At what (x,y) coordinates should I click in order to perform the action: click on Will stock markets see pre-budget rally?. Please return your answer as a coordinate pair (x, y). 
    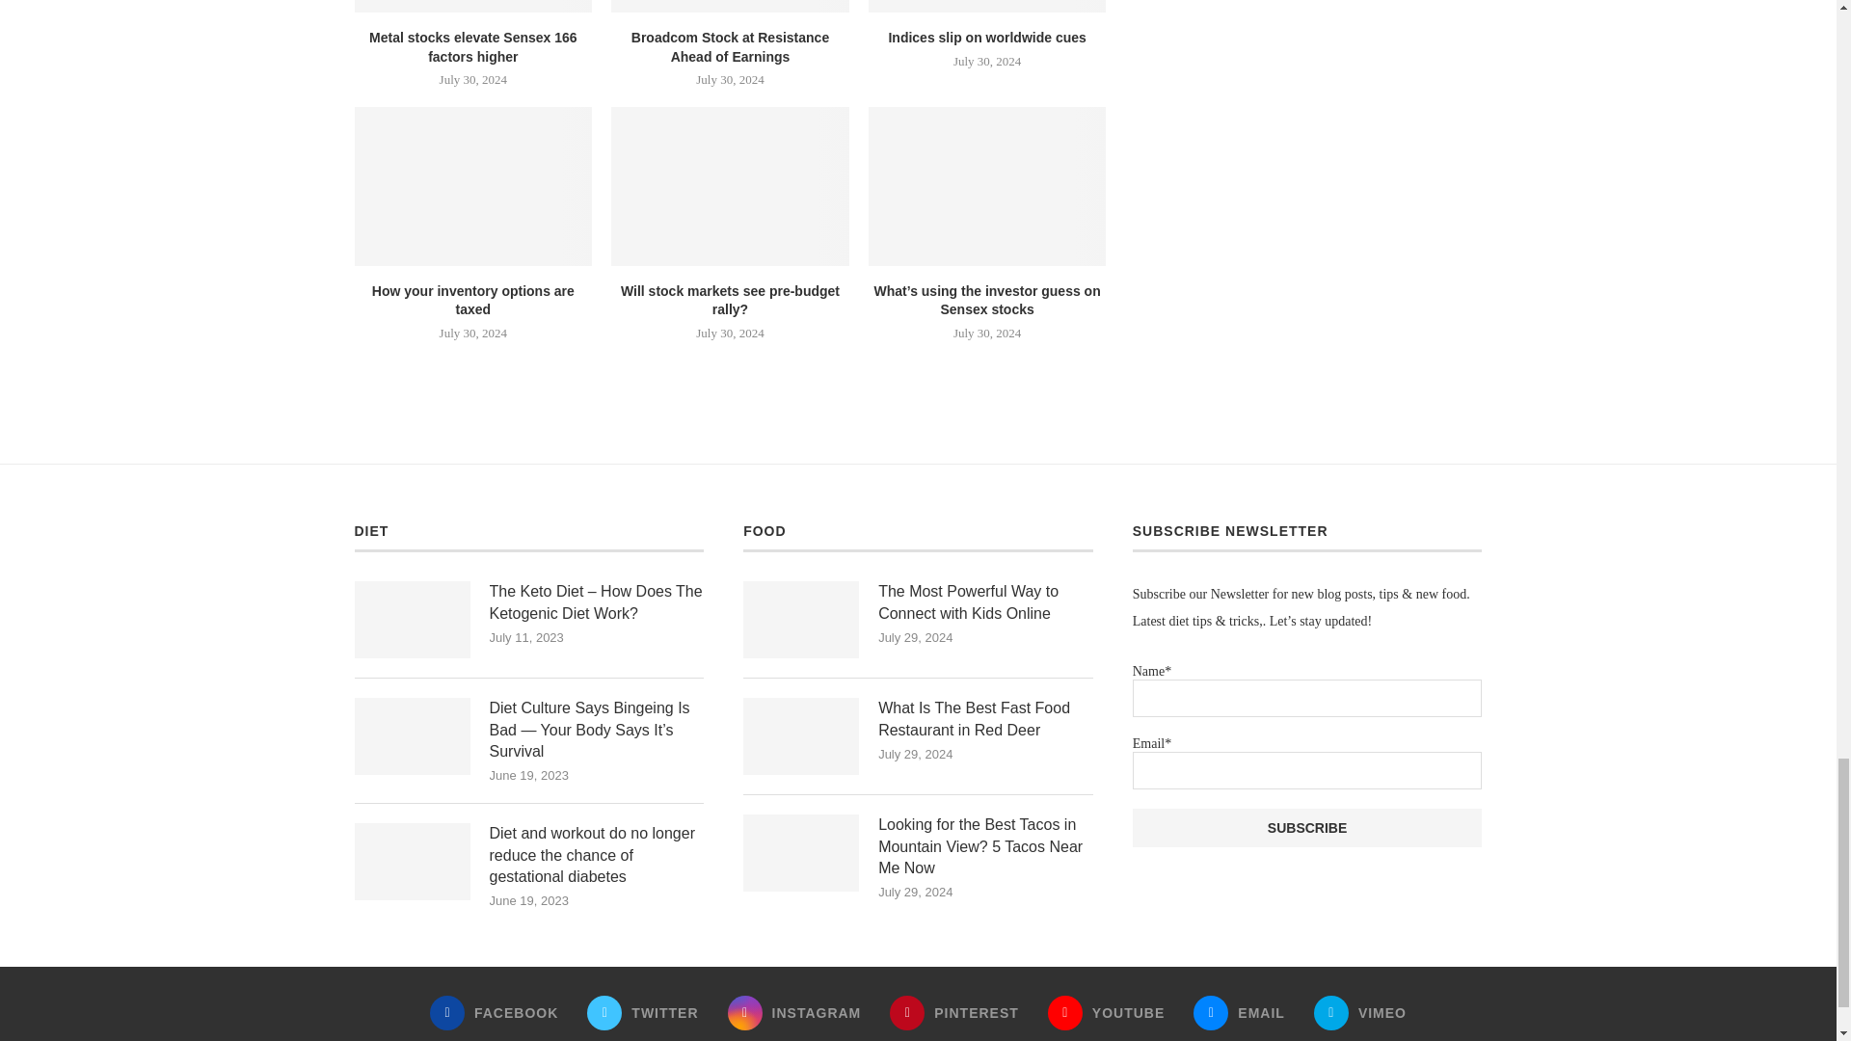
    Looking at the image, I should click on (730, 186).